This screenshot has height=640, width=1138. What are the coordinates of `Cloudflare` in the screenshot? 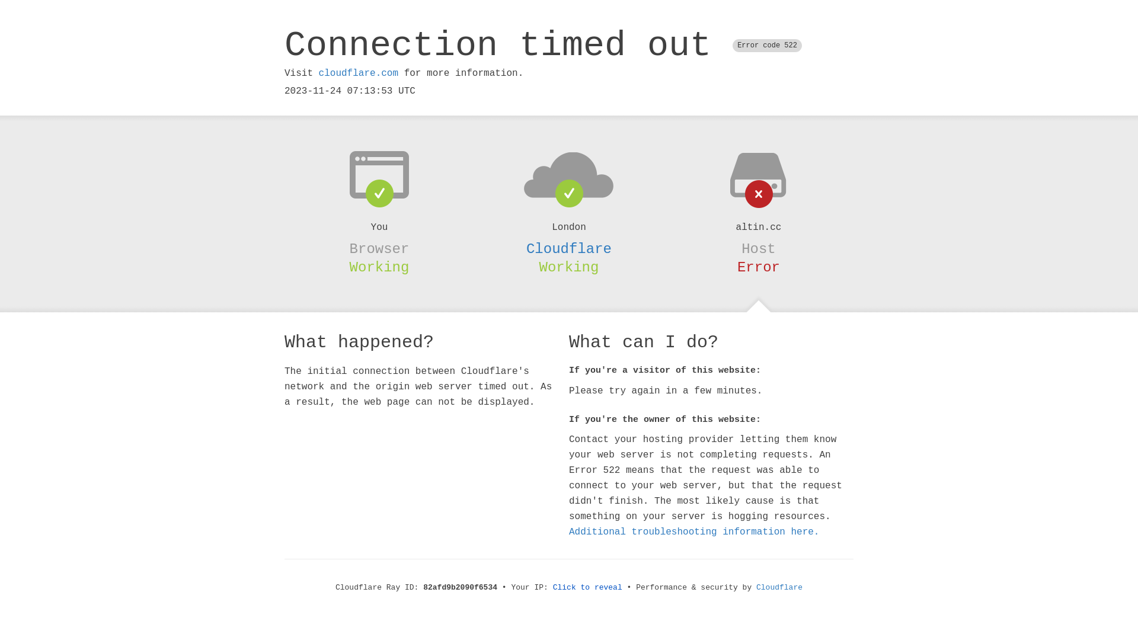 It's located at (779, 588).